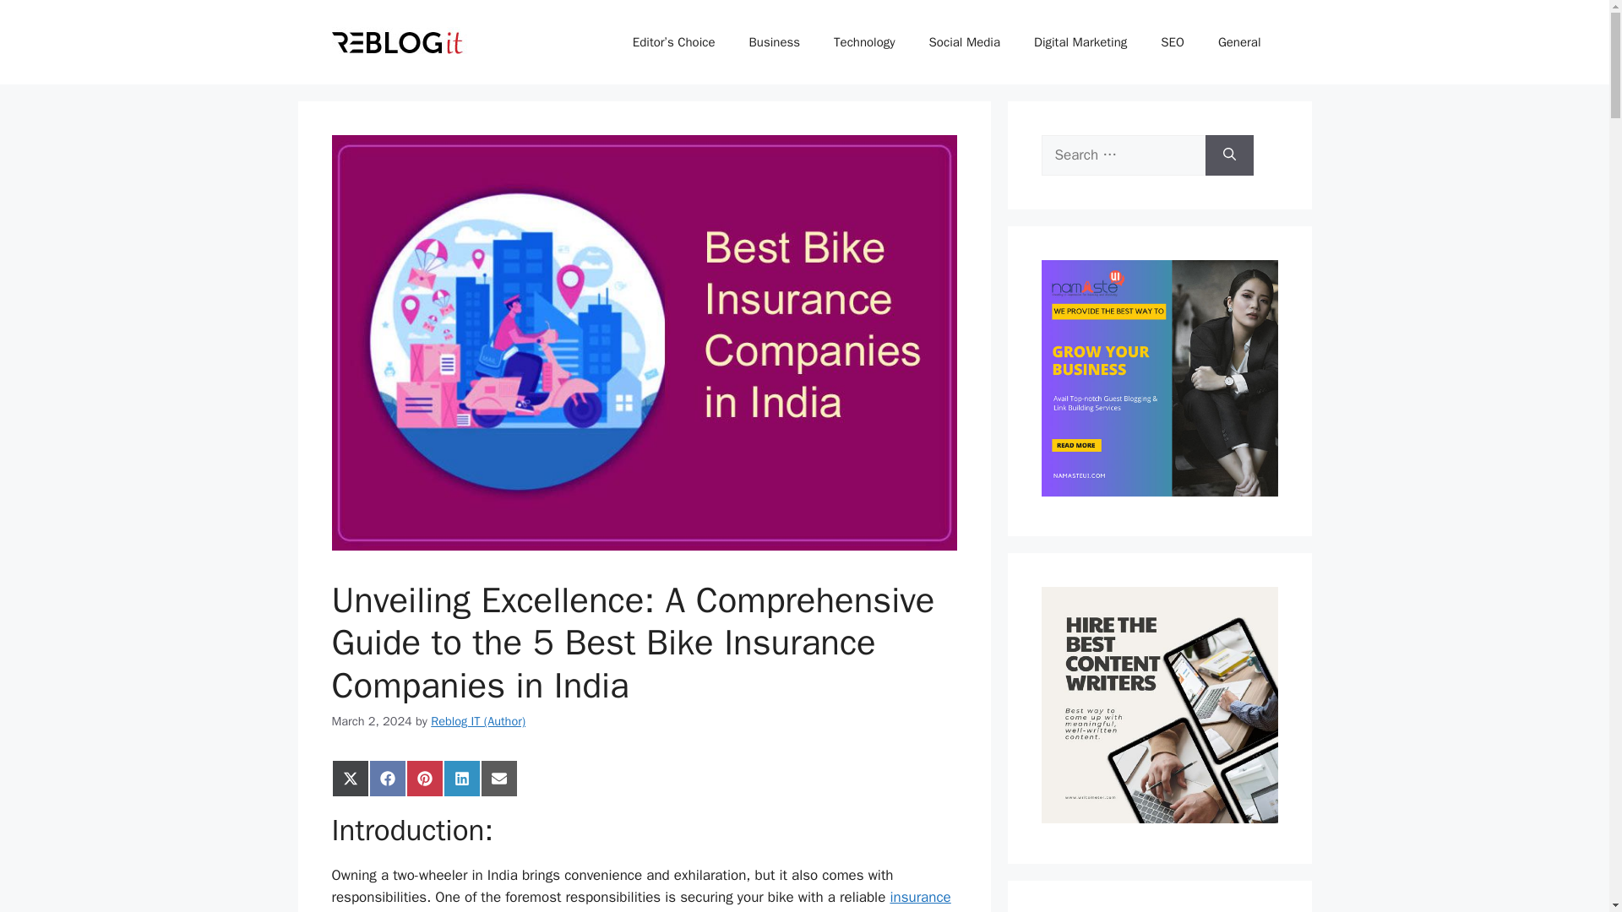 This screenshot has width=1622, height=912. Describe the element at coordinates (1239, 42) in the screenshot. I see `General` at that location.